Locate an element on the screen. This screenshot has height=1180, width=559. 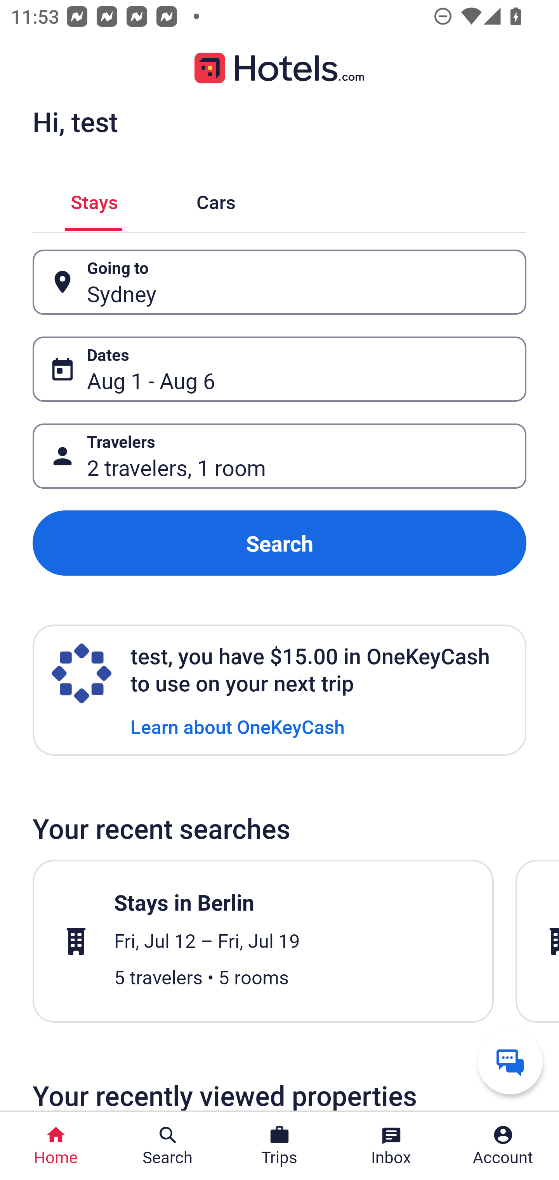
Dates Button Aug 1 - Aug 6 is located at coordinates (279, 369).